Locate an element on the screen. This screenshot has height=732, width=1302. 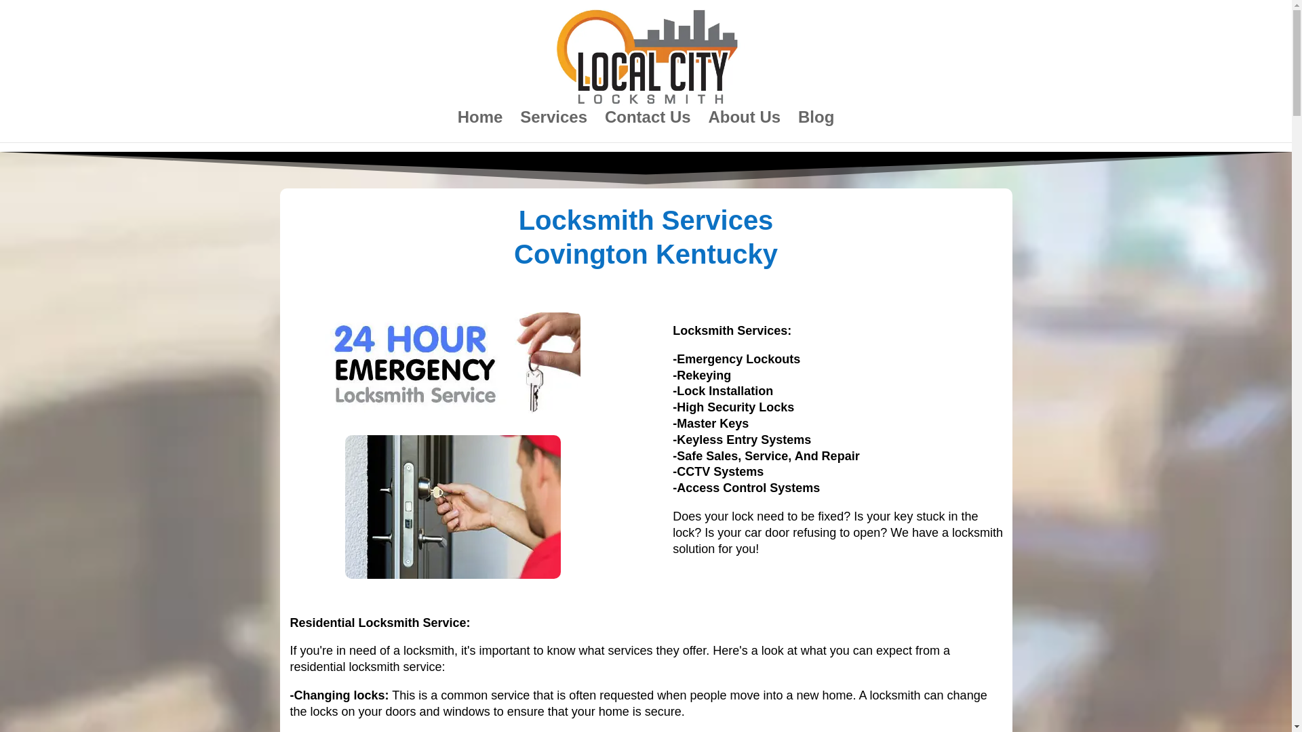
Blog is located at coordinates (816, 127).